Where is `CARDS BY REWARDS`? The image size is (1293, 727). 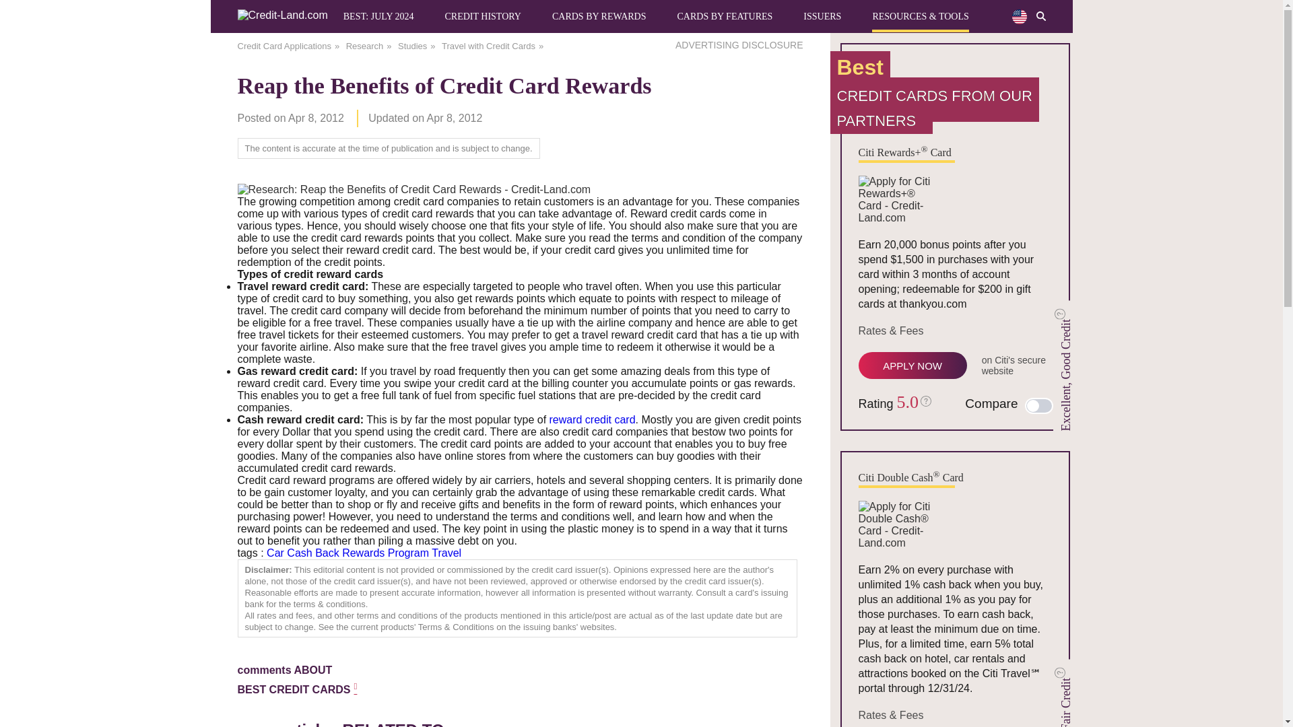 CARDS BY REWARDS is located at coordinates (599, 16).